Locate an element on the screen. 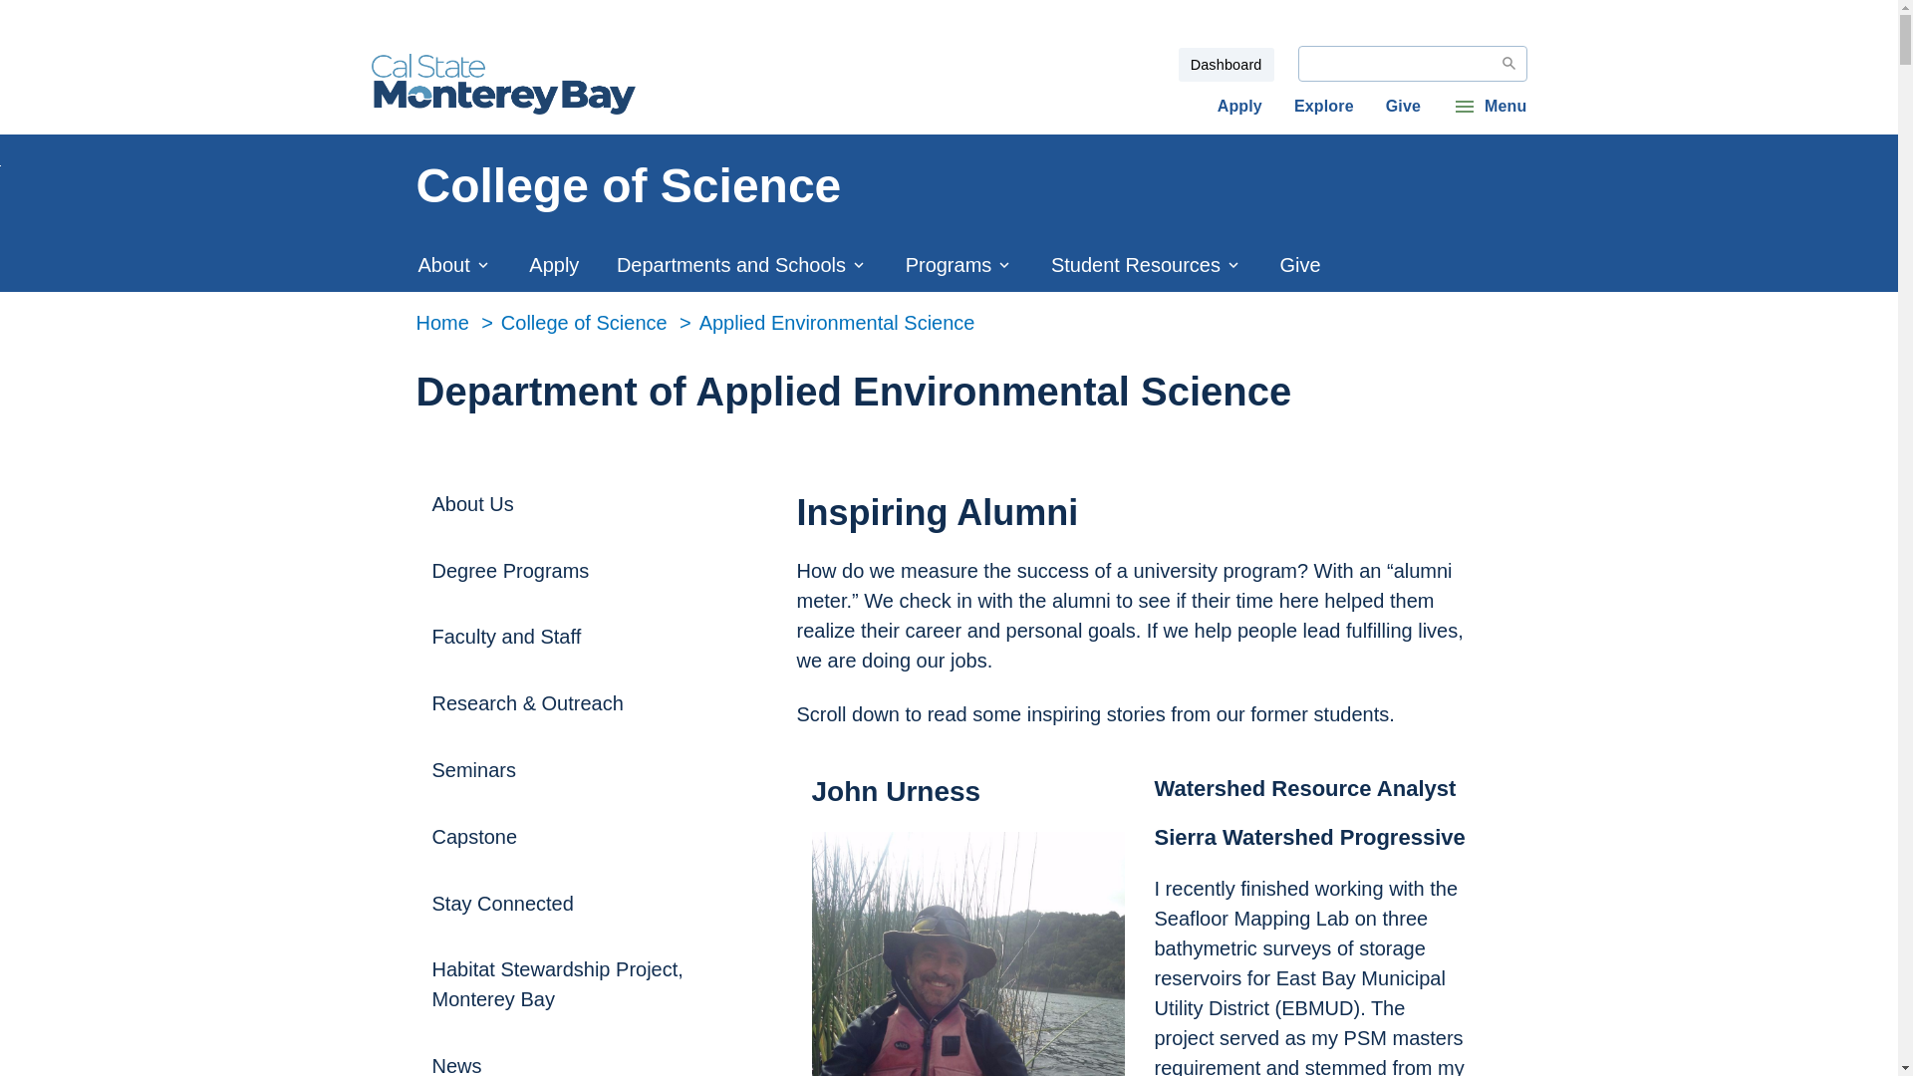 The width and height of the screenshot is (1913, 1076). Give is located at coordinates (1403, 106).